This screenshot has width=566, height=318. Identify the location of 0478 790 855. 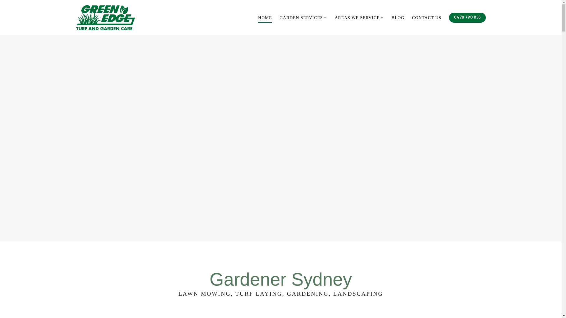
(467, 18).